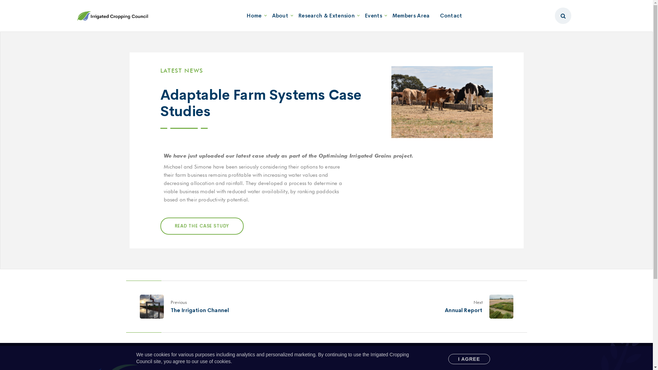 The height and width of the screenshot is (370, 658). I want to click on Home, so click(254, 16).